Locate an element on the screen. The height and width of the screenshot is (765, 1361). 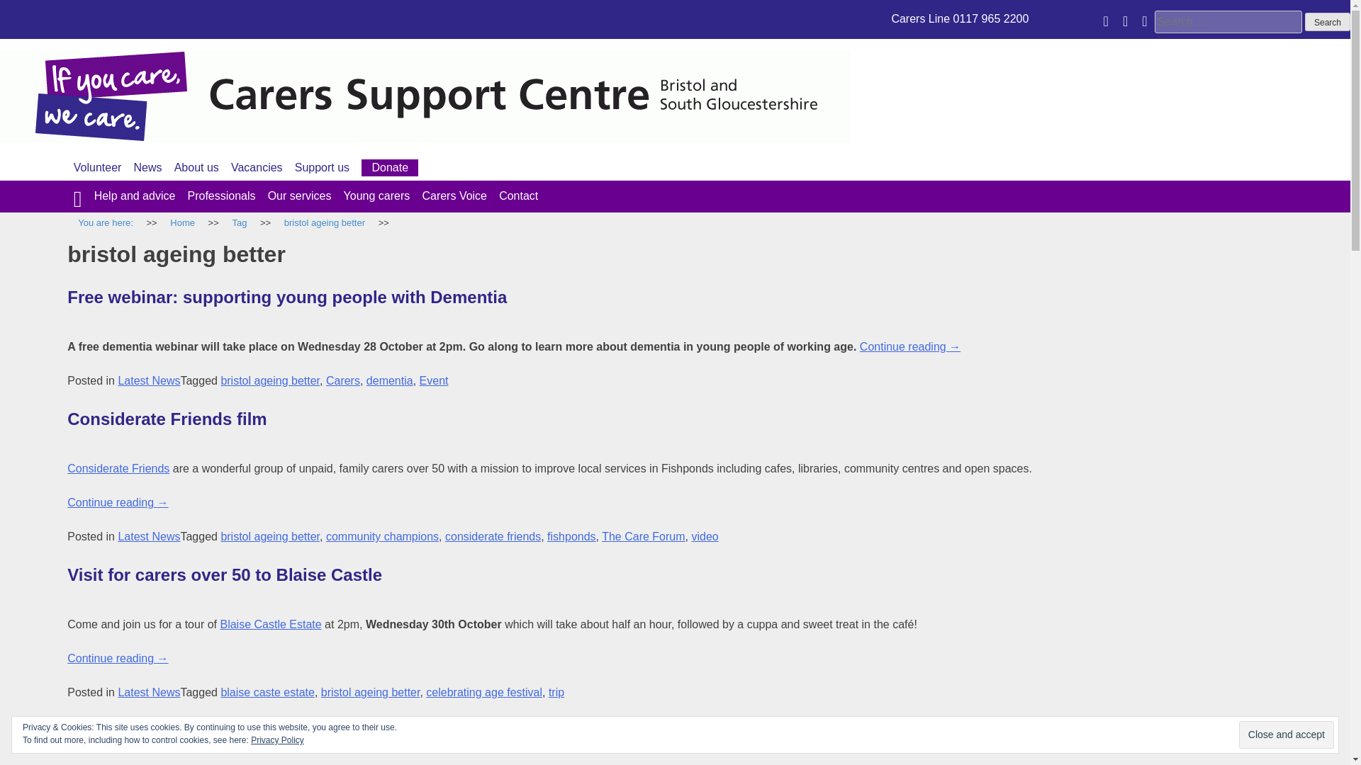
bristol ageing better is located at coordinates (325, 223).